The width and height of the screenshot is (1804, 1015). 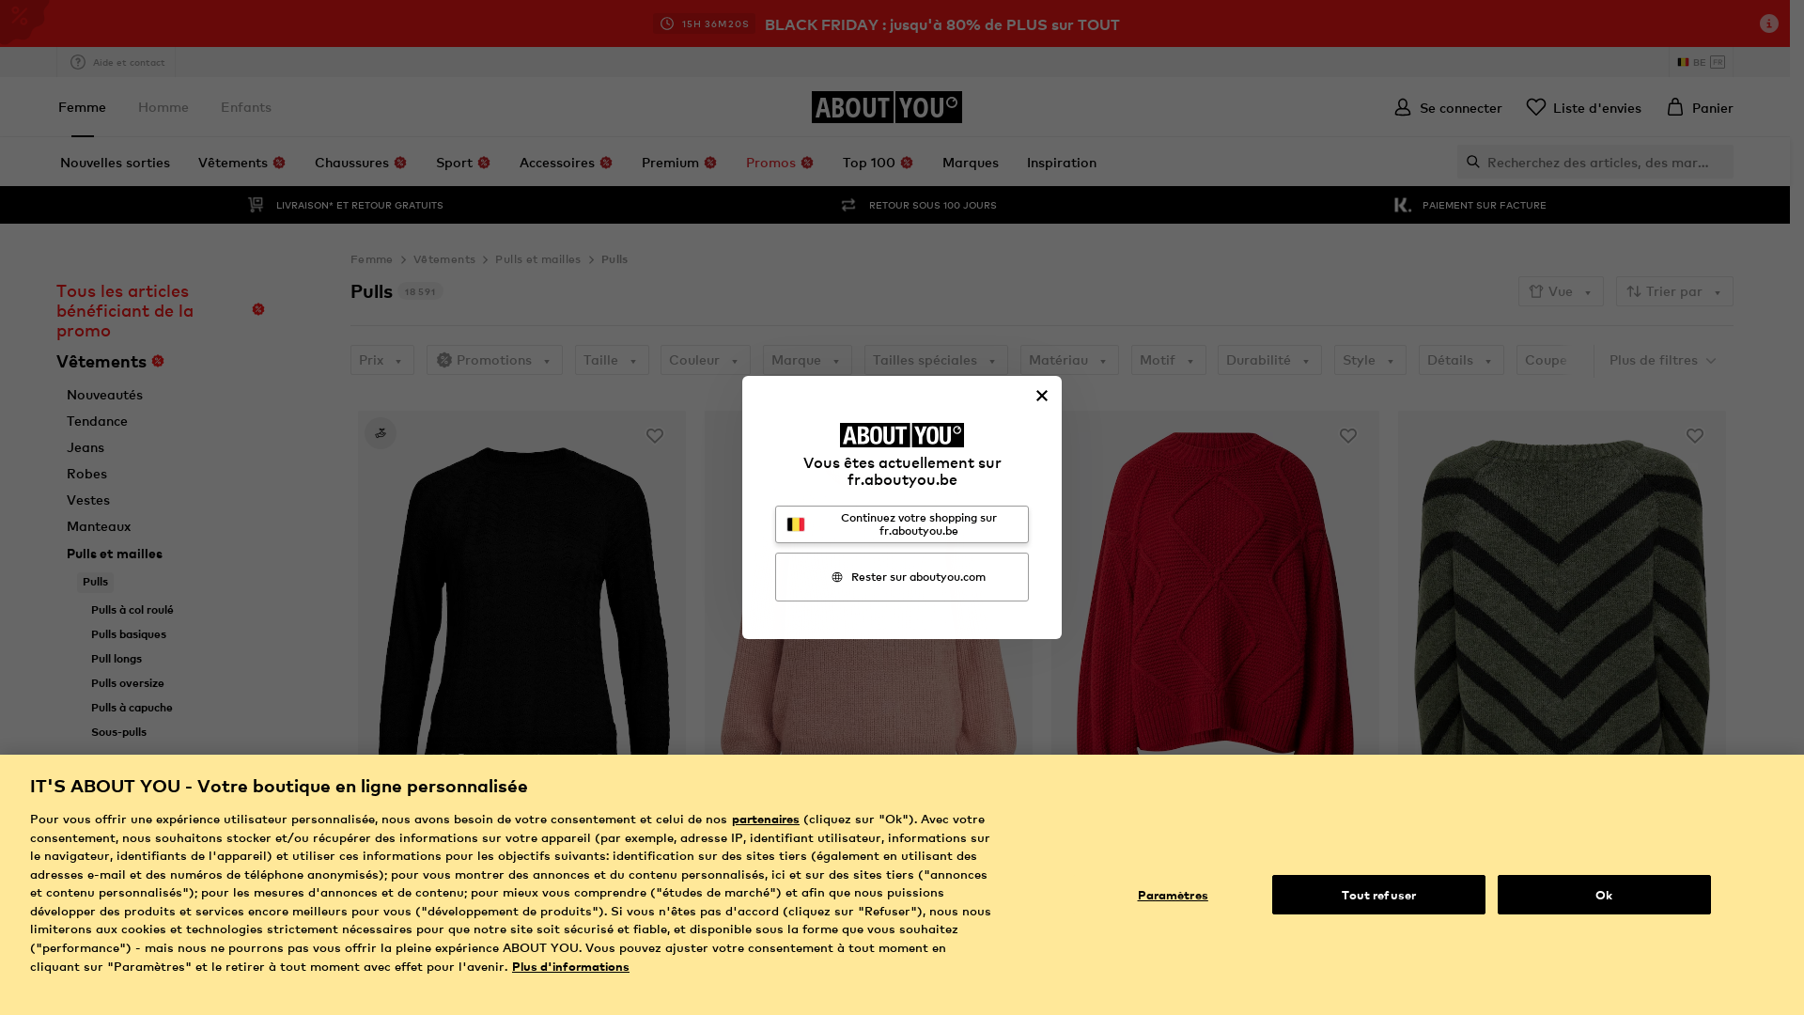 I want to click on Vestes, so click(x=88, y=500).